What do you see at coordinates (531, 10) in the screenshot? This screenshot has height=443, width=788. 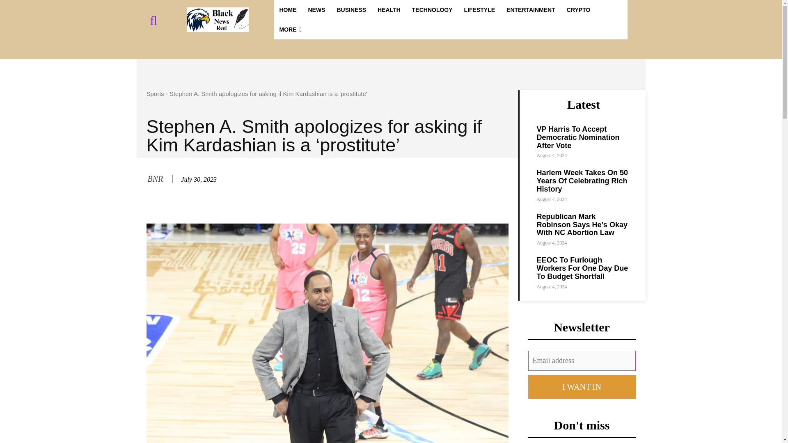 I see `ENTERTAINMENT` at bounding box center [531, 10].